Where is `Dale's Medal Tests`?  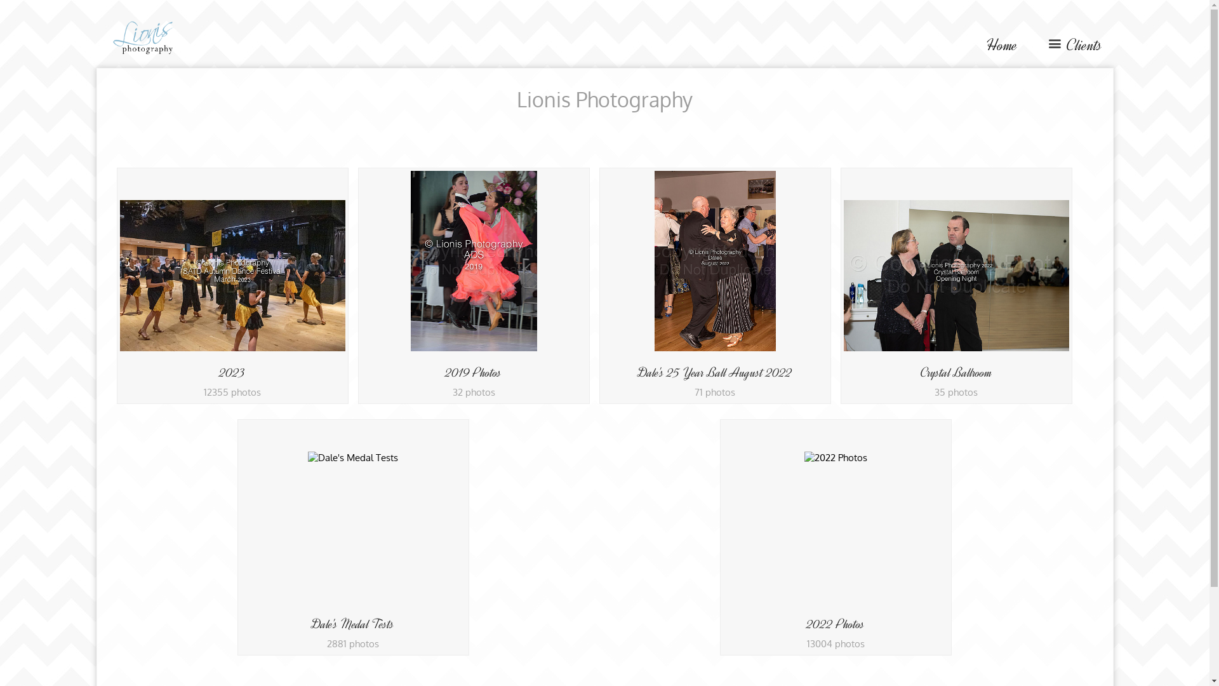
Dale's Medal Tests is located at coordinates (353, 624).